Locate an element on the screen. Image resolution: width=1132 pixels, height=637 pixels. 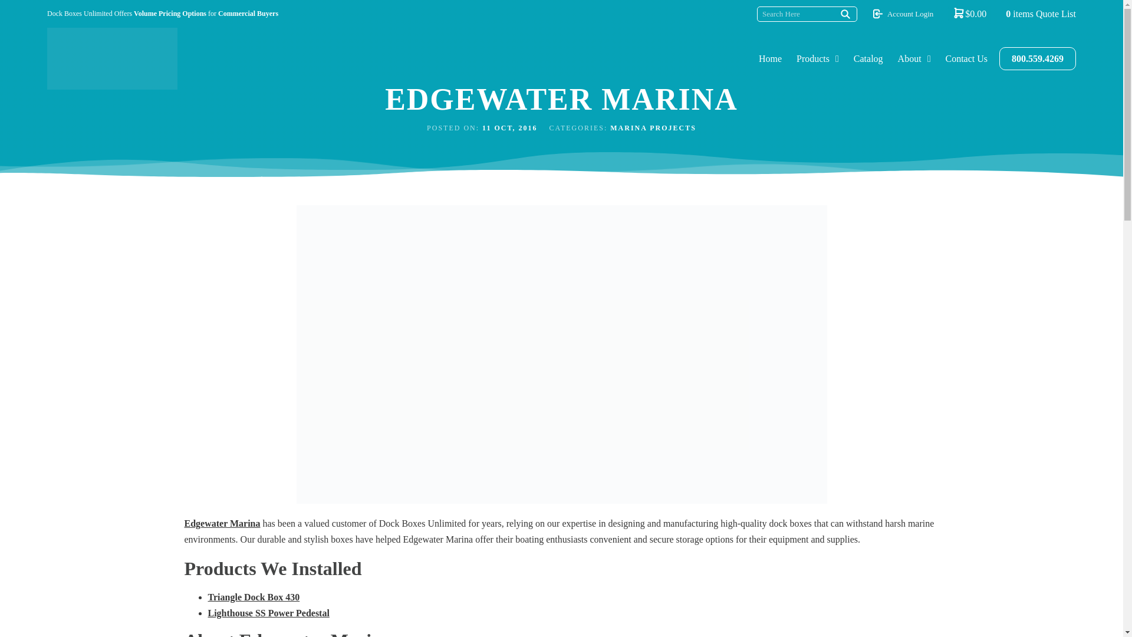
View your shopping cart is located at coordinates (969, 13).